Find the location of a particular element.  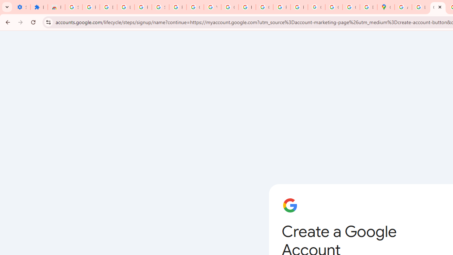

Delete photos & videos - Computer - Google Photos Help is located at coordinates (108, 7).